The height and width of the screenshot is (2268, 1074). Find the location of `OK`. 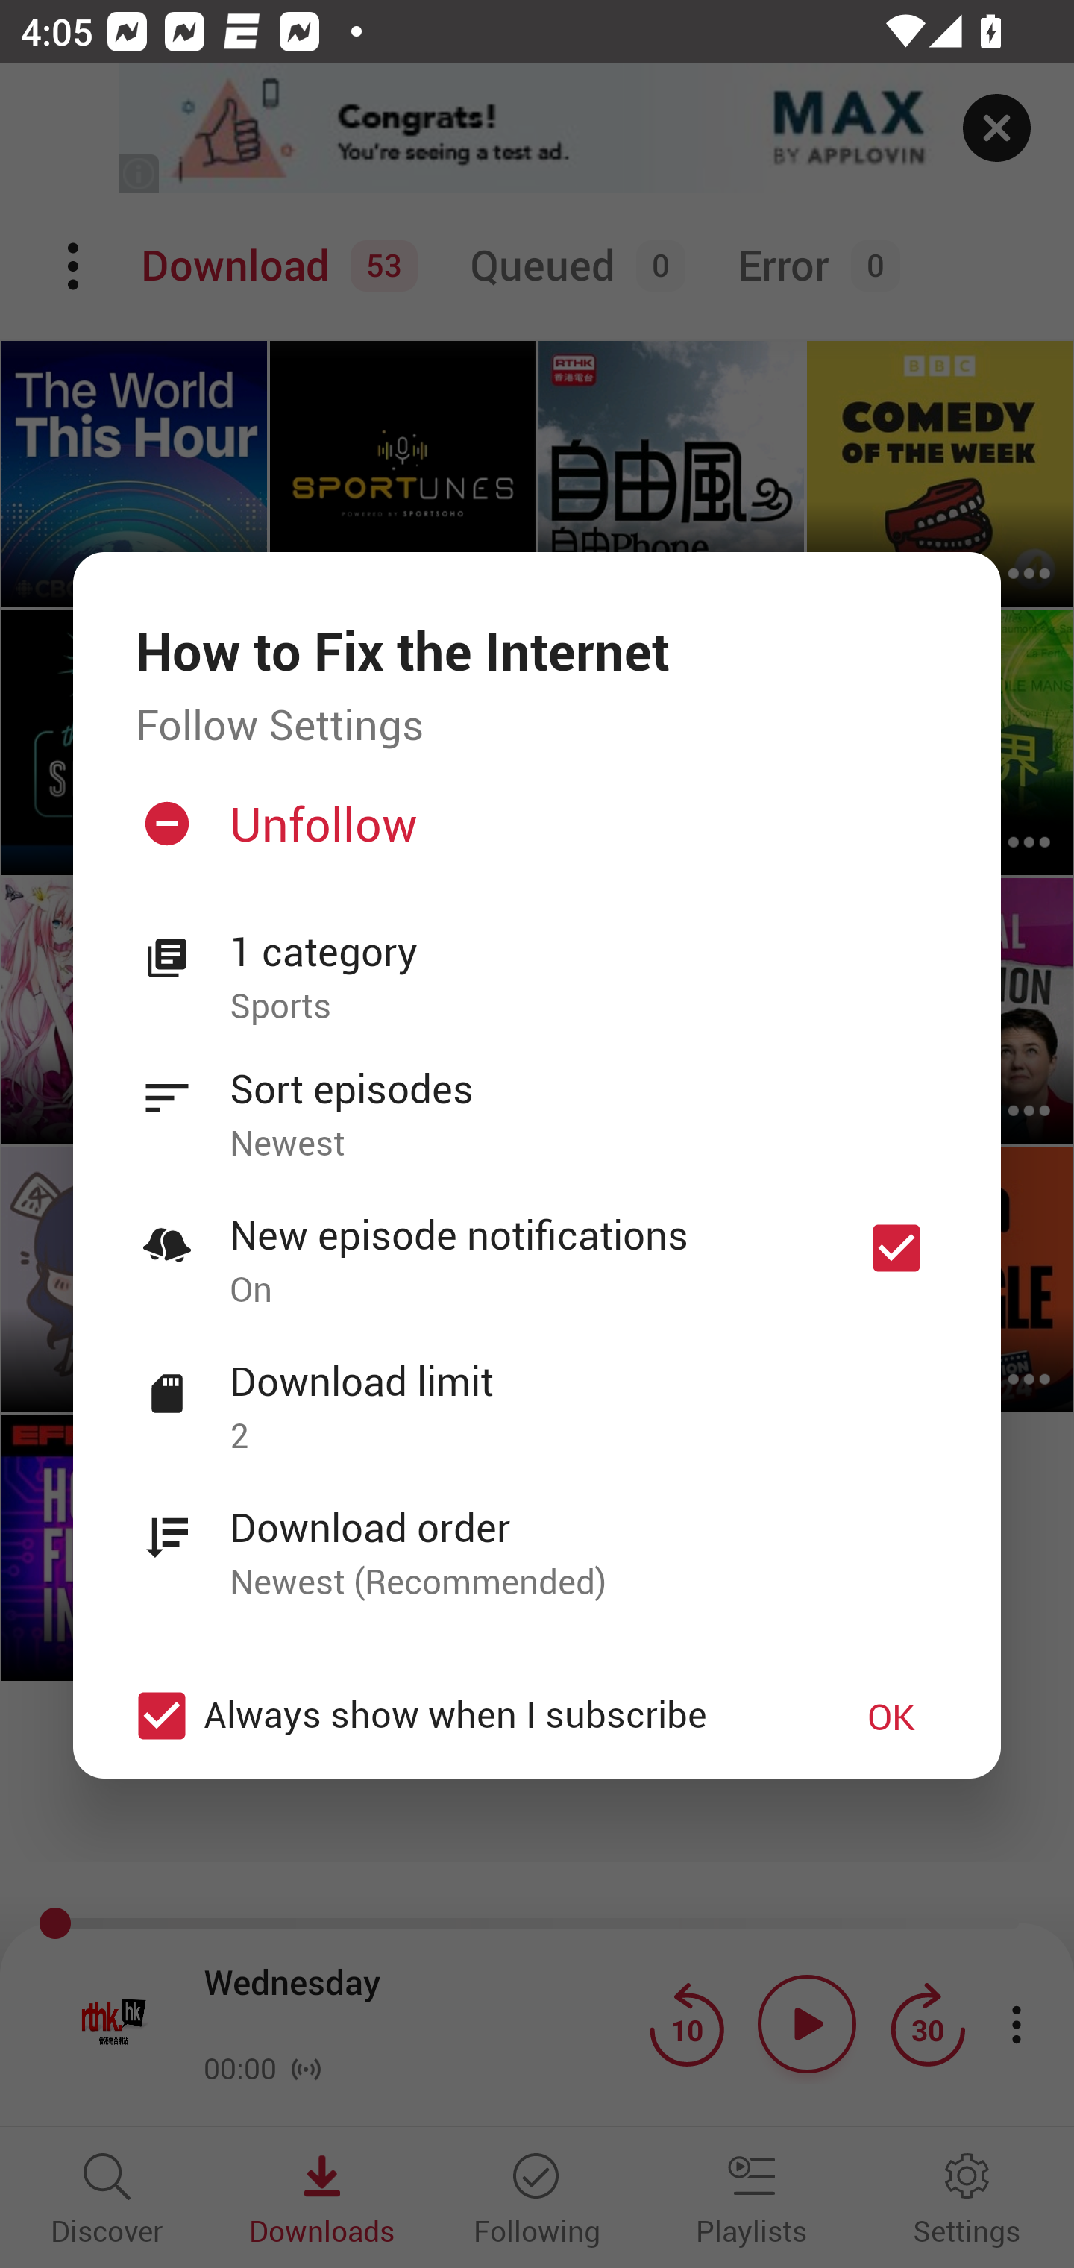

OK is located at coordinates (891, 1716).